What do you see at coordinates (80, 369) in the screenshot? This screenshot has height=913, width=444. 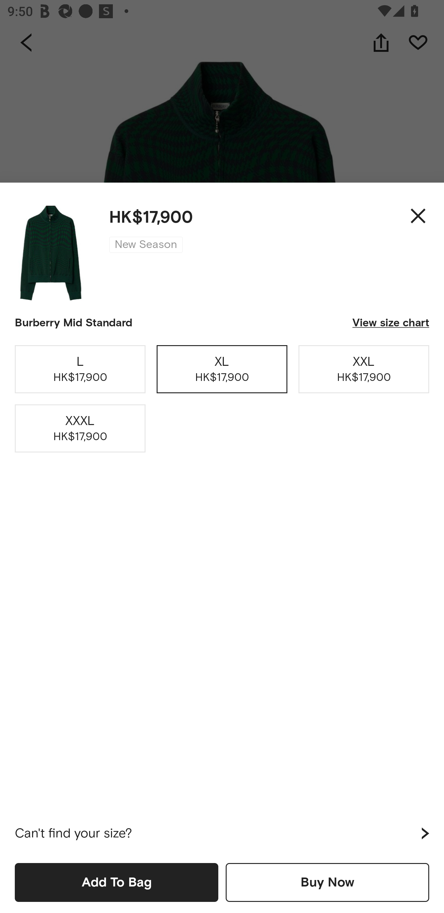 I see `L HK$17,900` at bounding box center [80, 369].